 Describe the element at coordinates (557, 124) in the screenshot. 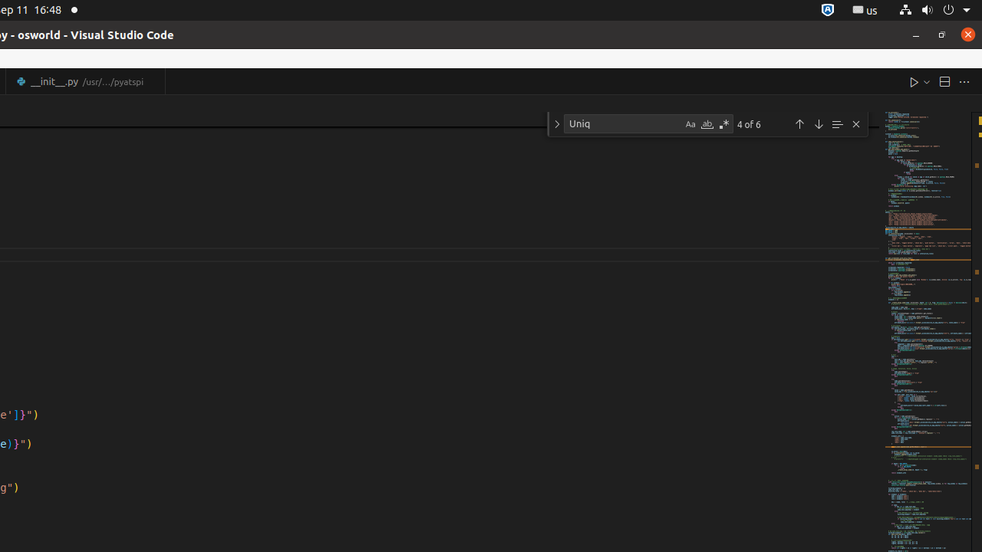

I see `Toggle Replace` at that location.